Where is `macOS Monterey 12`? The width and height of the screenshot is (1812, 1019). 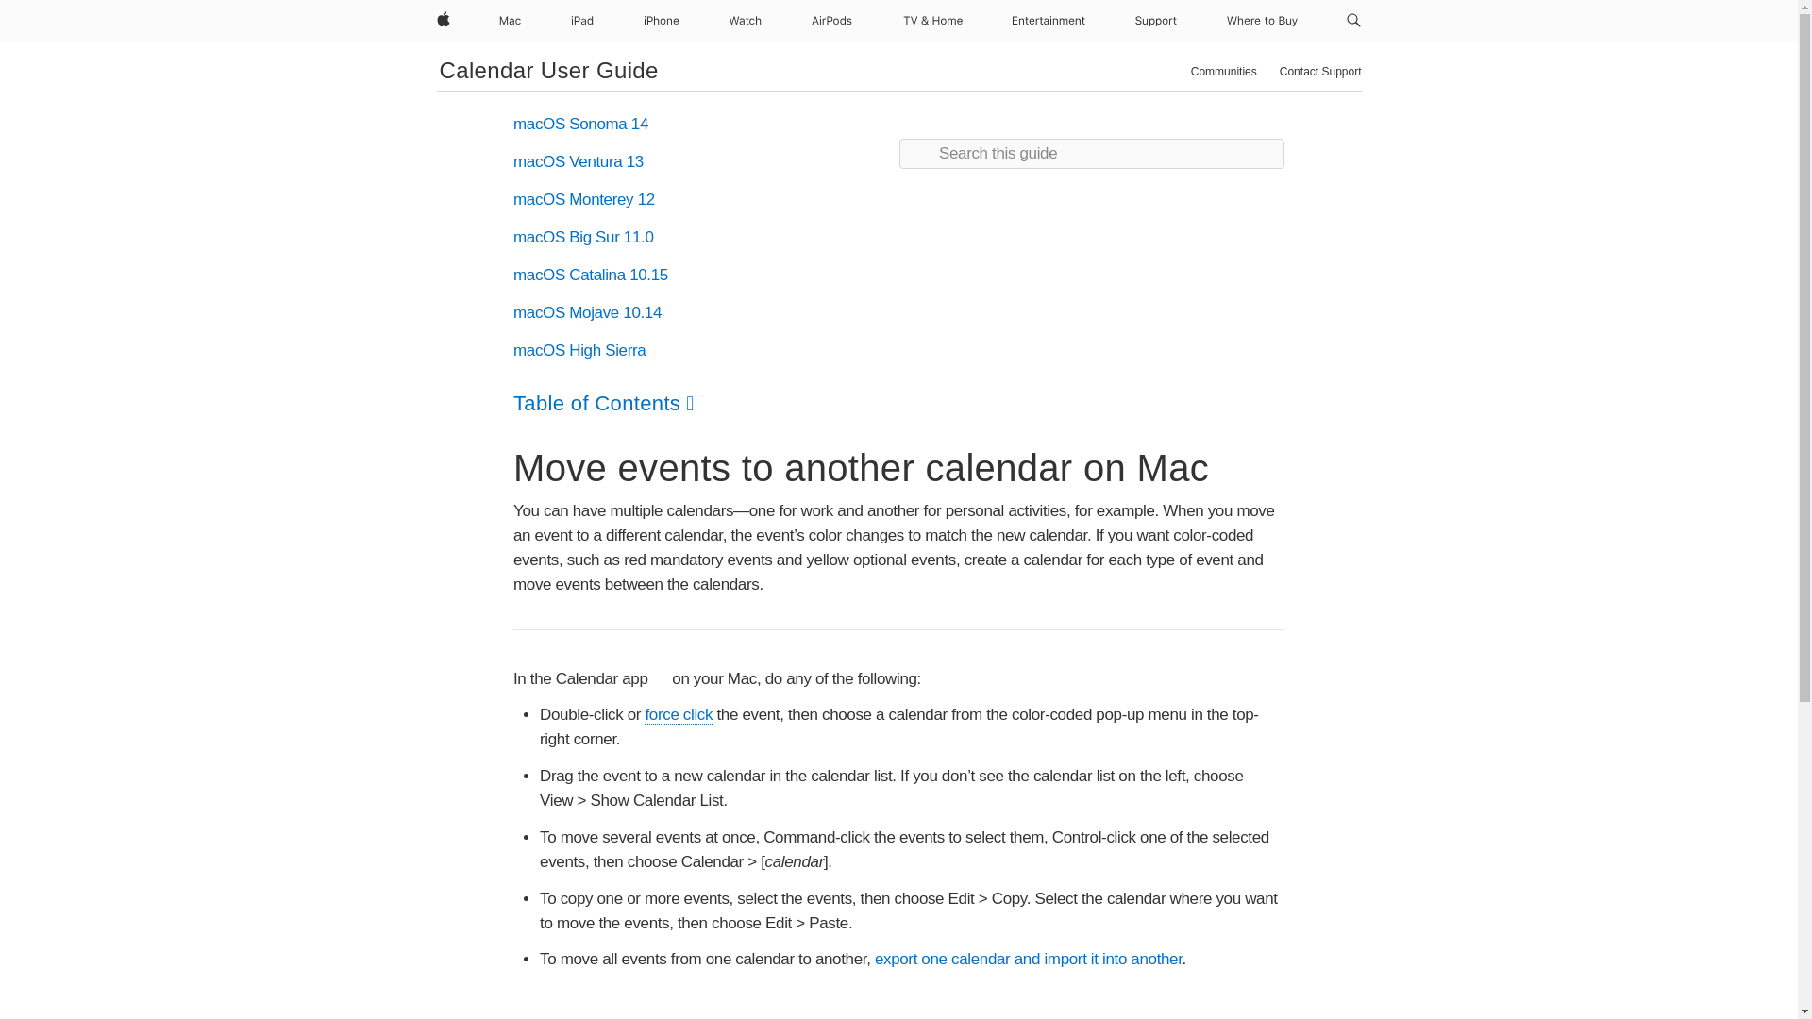
macOS Monterey 12 is located at coordinates (583, 199).